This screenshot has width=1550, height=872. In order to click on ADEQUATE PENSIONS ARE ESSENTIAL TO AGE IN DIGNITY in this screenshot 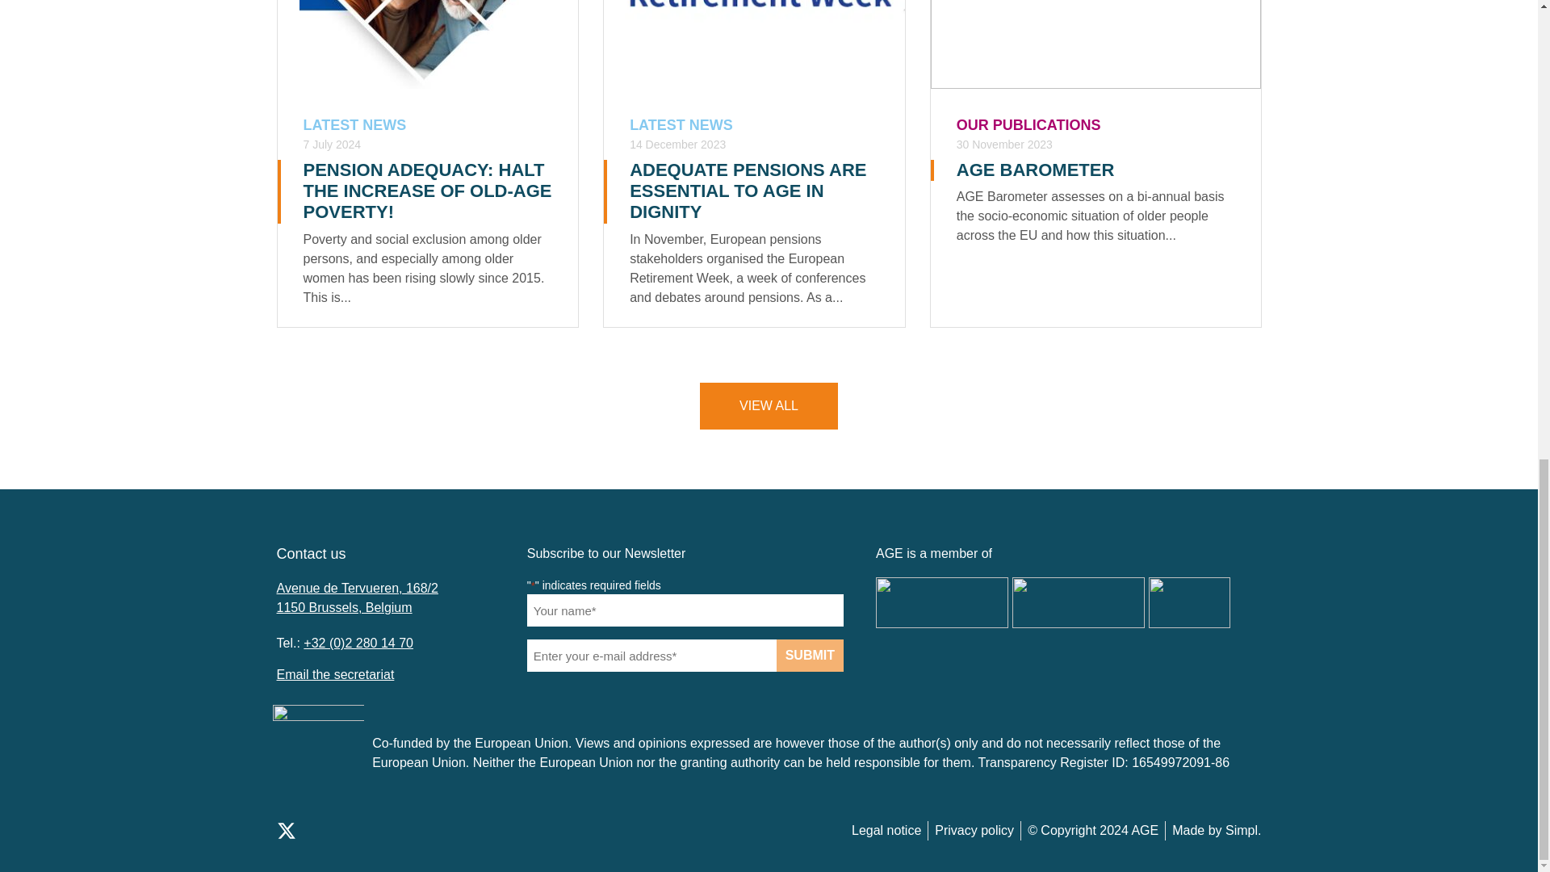, I will do `click(748, 191)`.